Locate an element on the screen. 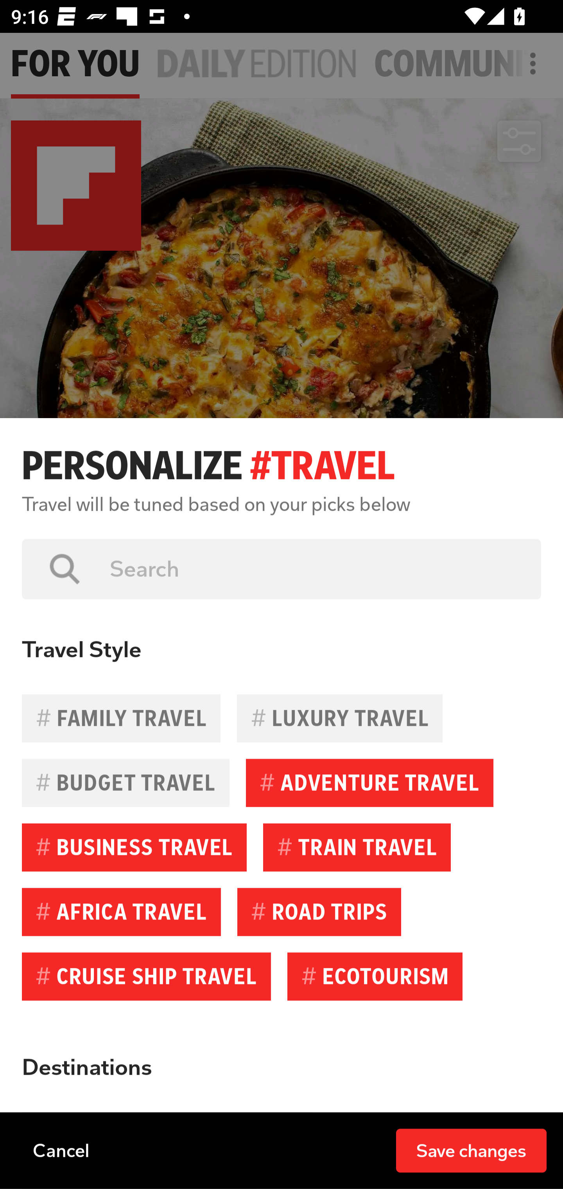 This screenshot has width=563, height=1189. # CRUISE SHIP TRAVEL is located at coordinates (146, 976).